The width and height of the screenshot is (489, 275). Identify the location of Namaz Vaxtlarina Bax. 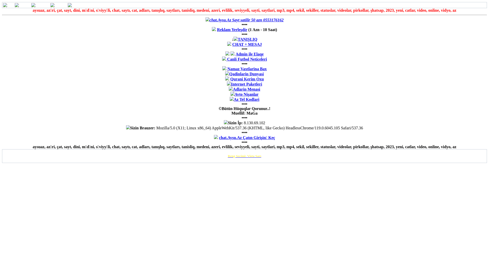
(247, 69).